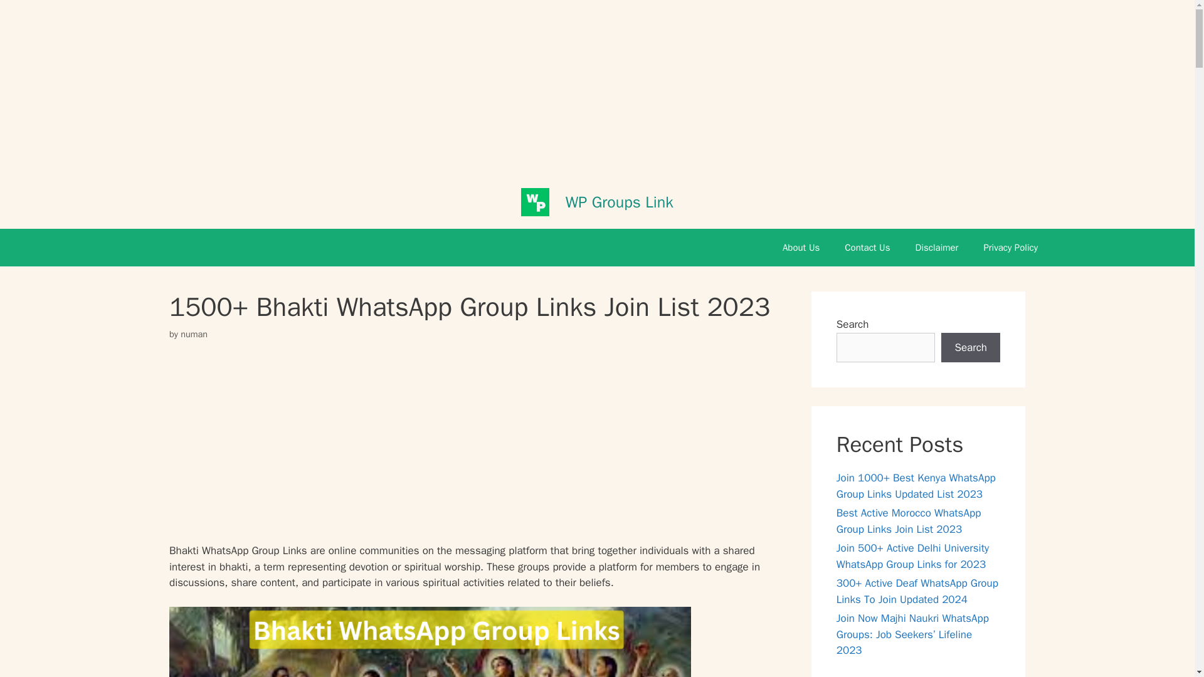  I want to click on numan, so click(194, 333).